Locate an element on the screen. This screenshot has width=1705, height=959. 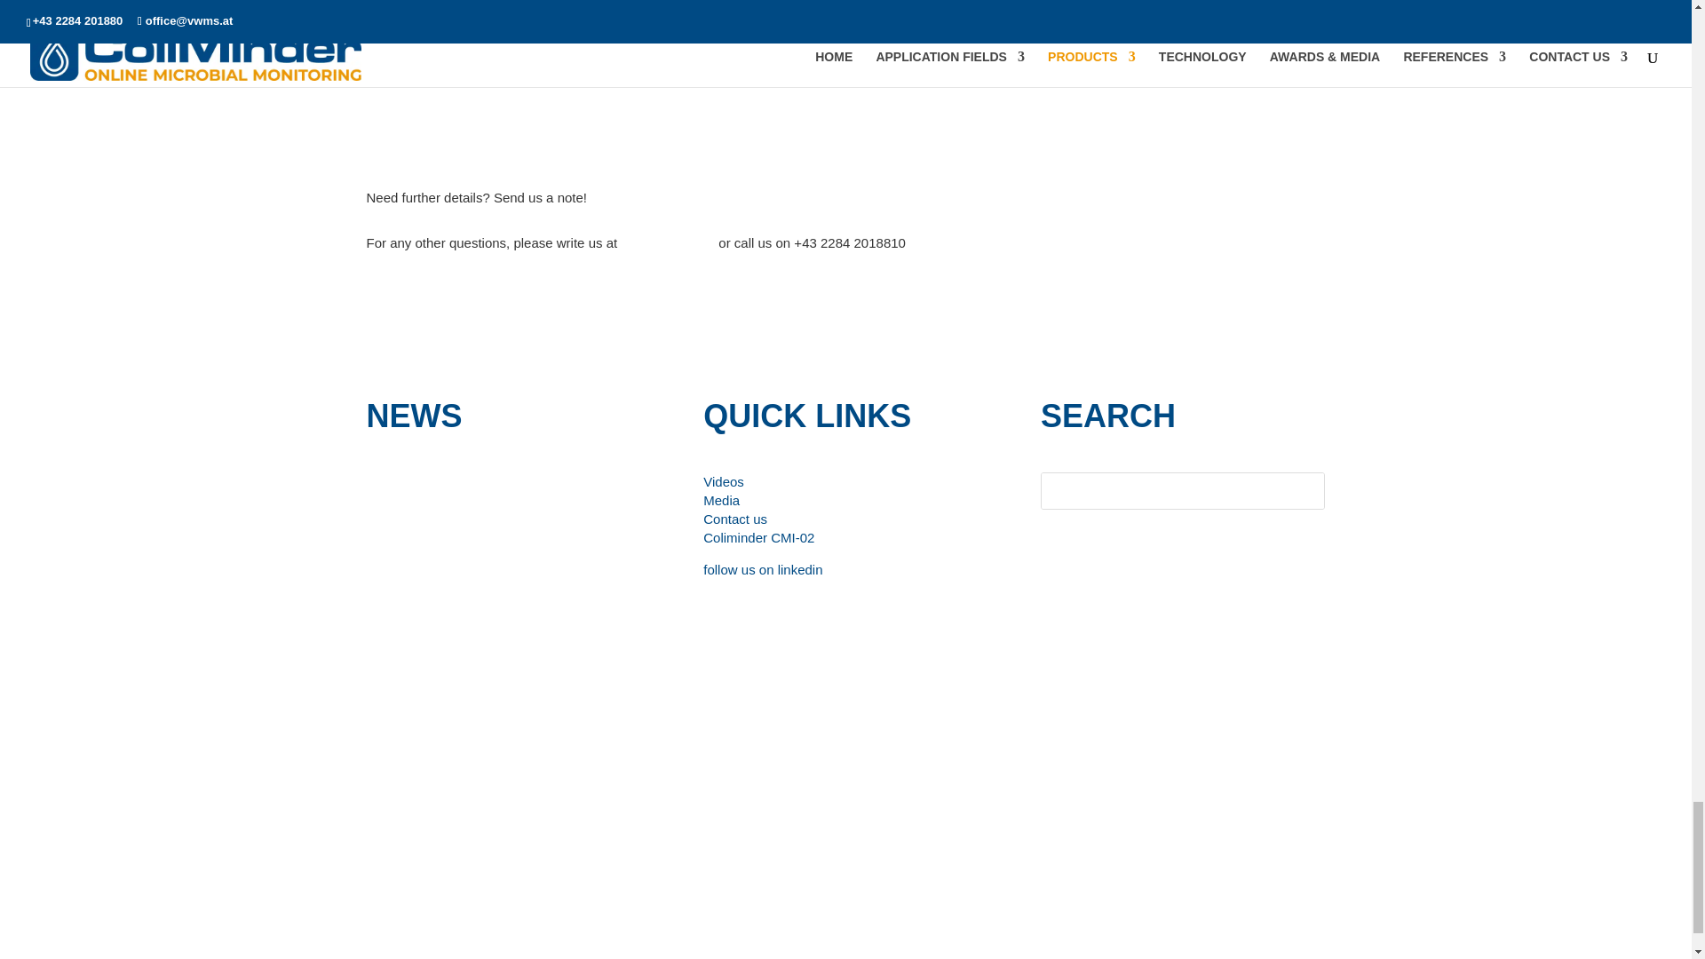
Media is located at coordinates (721, 501).